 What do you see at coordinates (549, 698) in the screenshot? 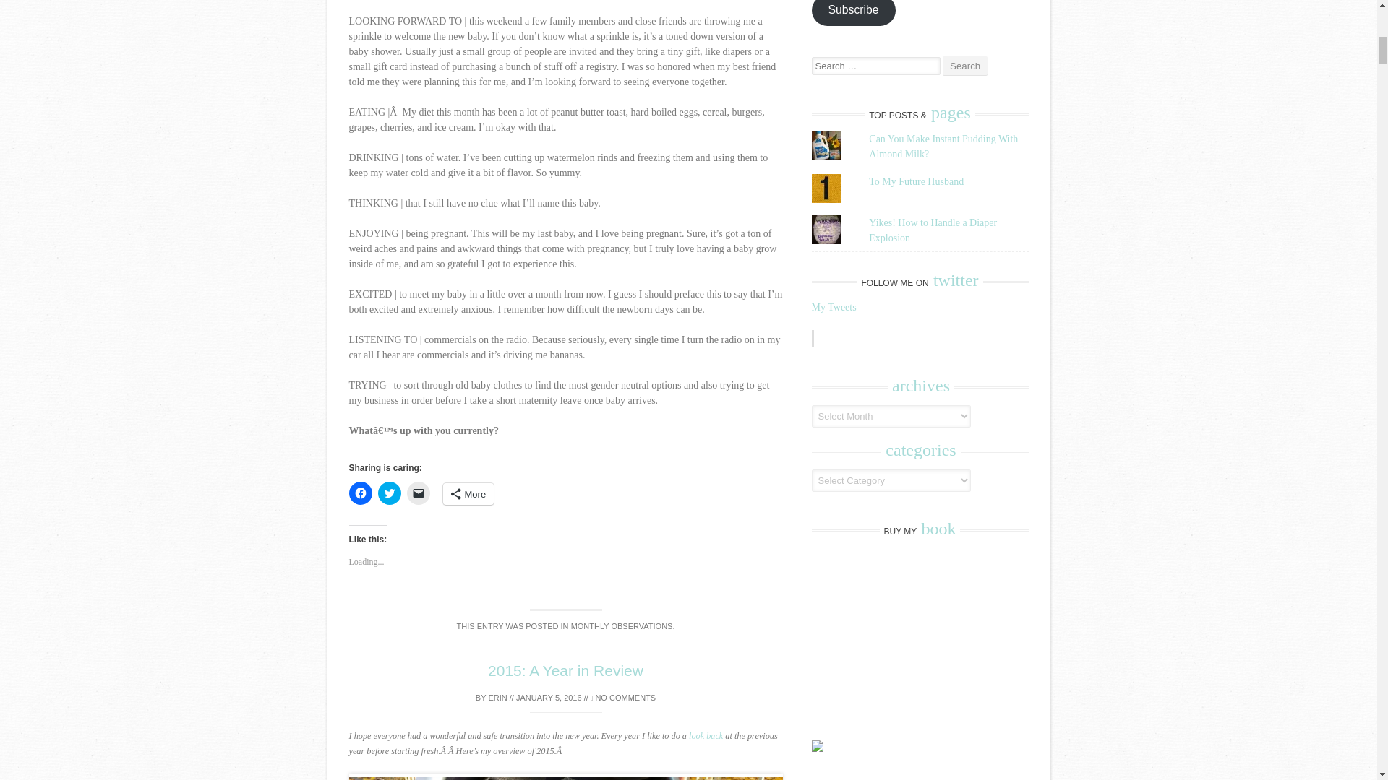
I see `JANUARY 5, 2016` at bounding box center [549, 698].